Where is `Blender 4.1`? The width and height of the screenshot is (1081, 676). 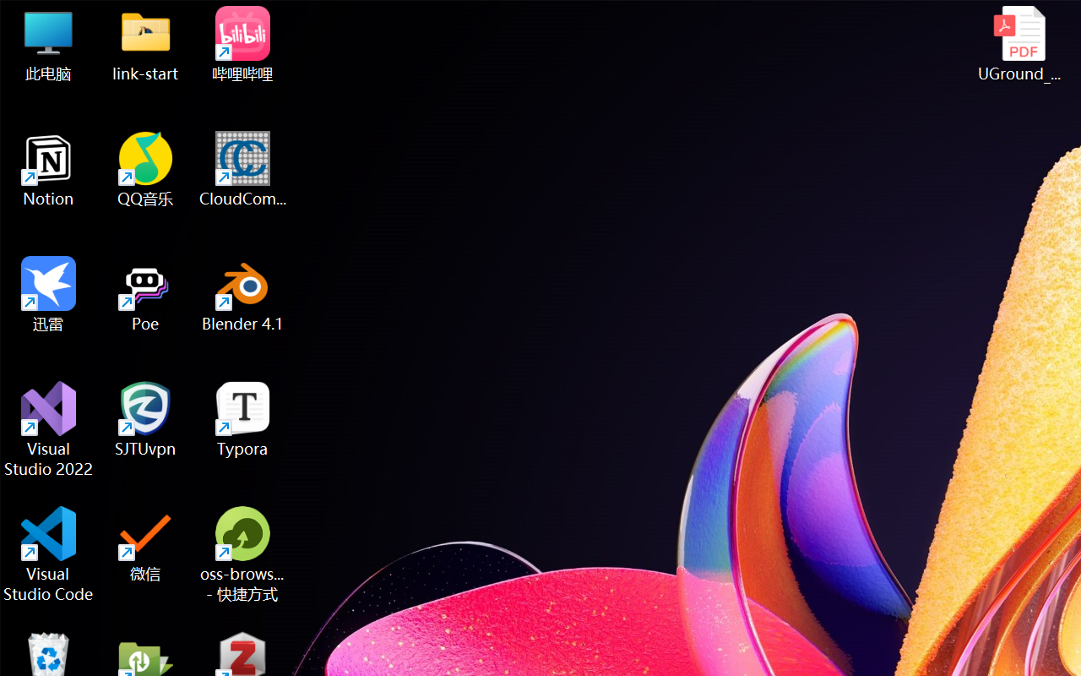 Blender 4.1 is located at coordinates (243, 294).